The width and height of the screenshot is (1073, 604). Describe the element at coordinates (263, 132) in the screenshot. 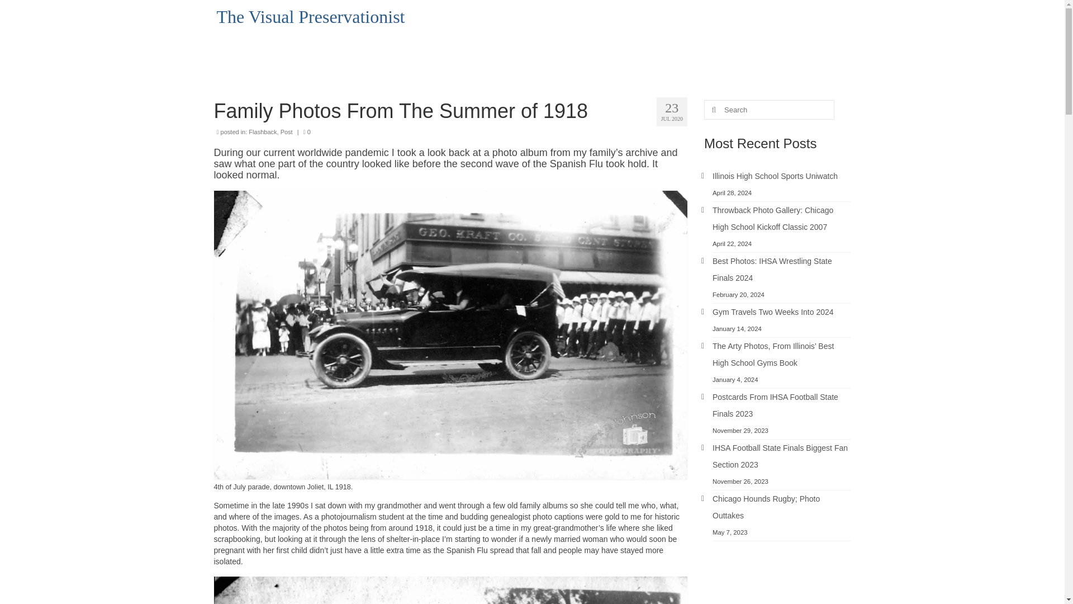

I see `Flashback` at that location.